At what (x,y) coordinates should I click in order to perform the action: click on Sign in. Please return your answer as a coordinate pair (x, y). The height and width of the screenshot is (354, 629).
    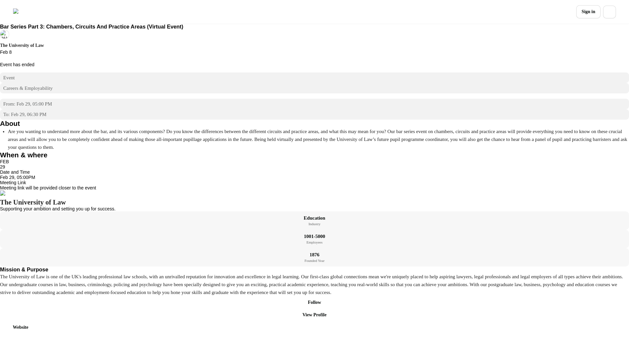
    Looking at the image, I should click on (588, 12).